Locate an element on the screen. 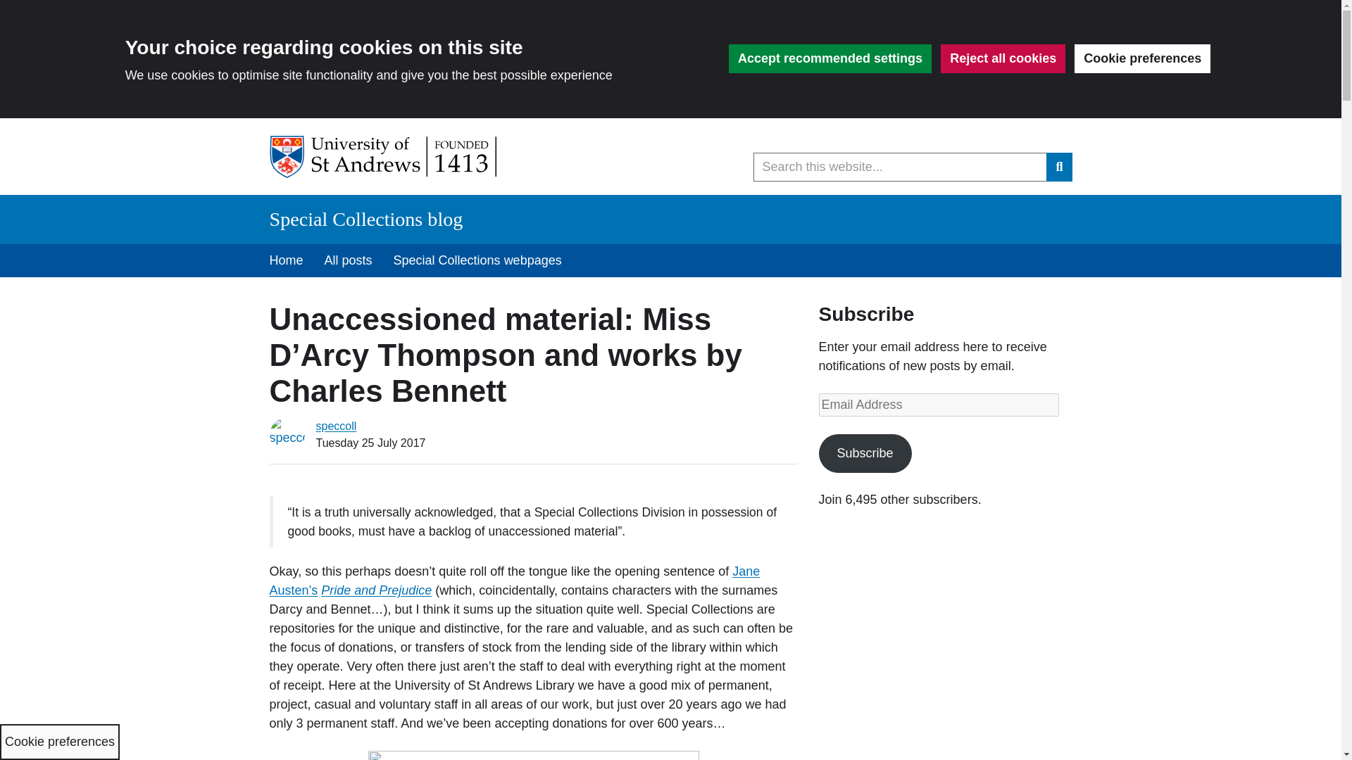  Special Collections webpages is located at coordinates (477, 260).